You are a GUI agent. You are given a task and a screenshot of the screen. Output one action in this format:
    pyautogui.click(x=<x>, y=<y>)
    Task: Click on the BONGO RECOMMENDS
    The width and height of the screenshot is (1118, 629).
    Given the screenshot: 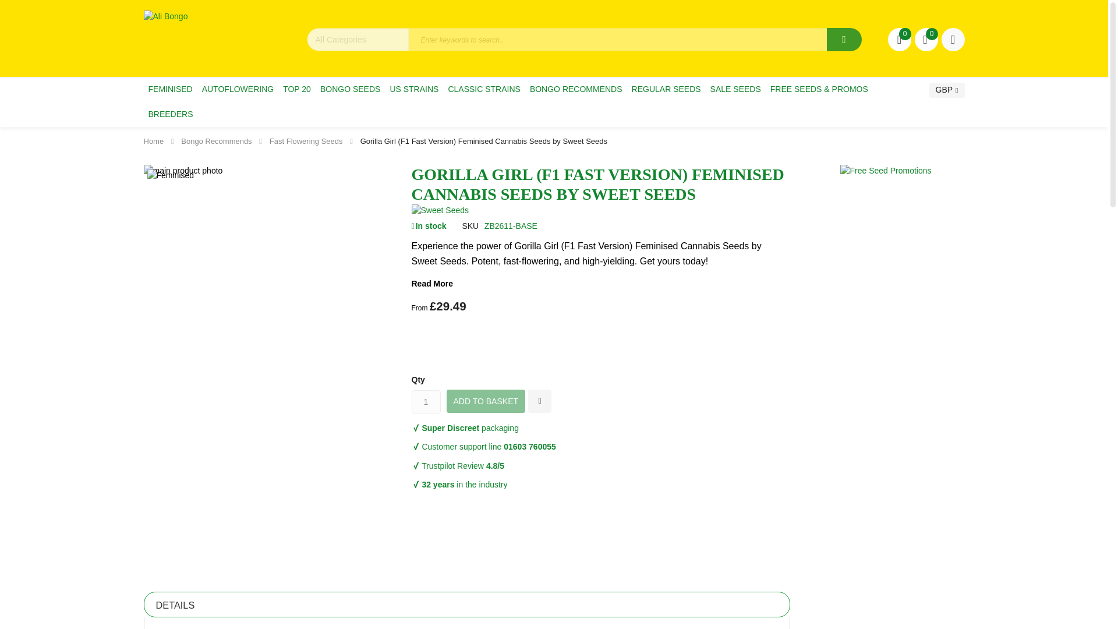 What is the action you would take?
    pyautogui.click(x=576, y=89)
    